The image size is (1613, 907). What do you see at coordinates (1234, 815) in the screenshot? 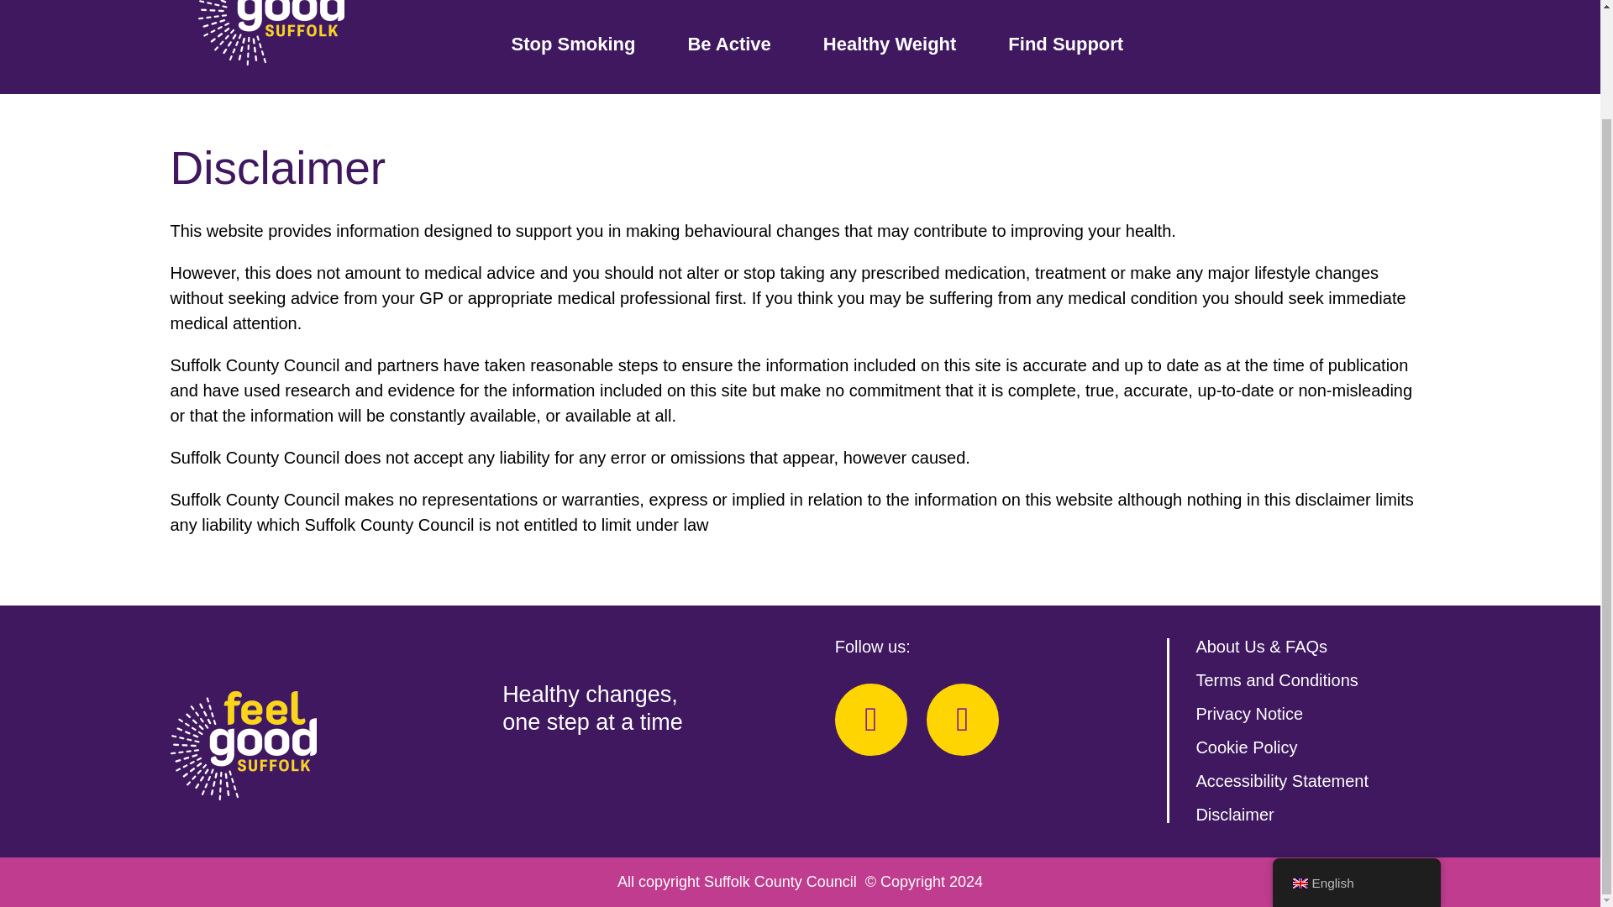
I see `Disclaimer` at bounding box center [1234, 815].